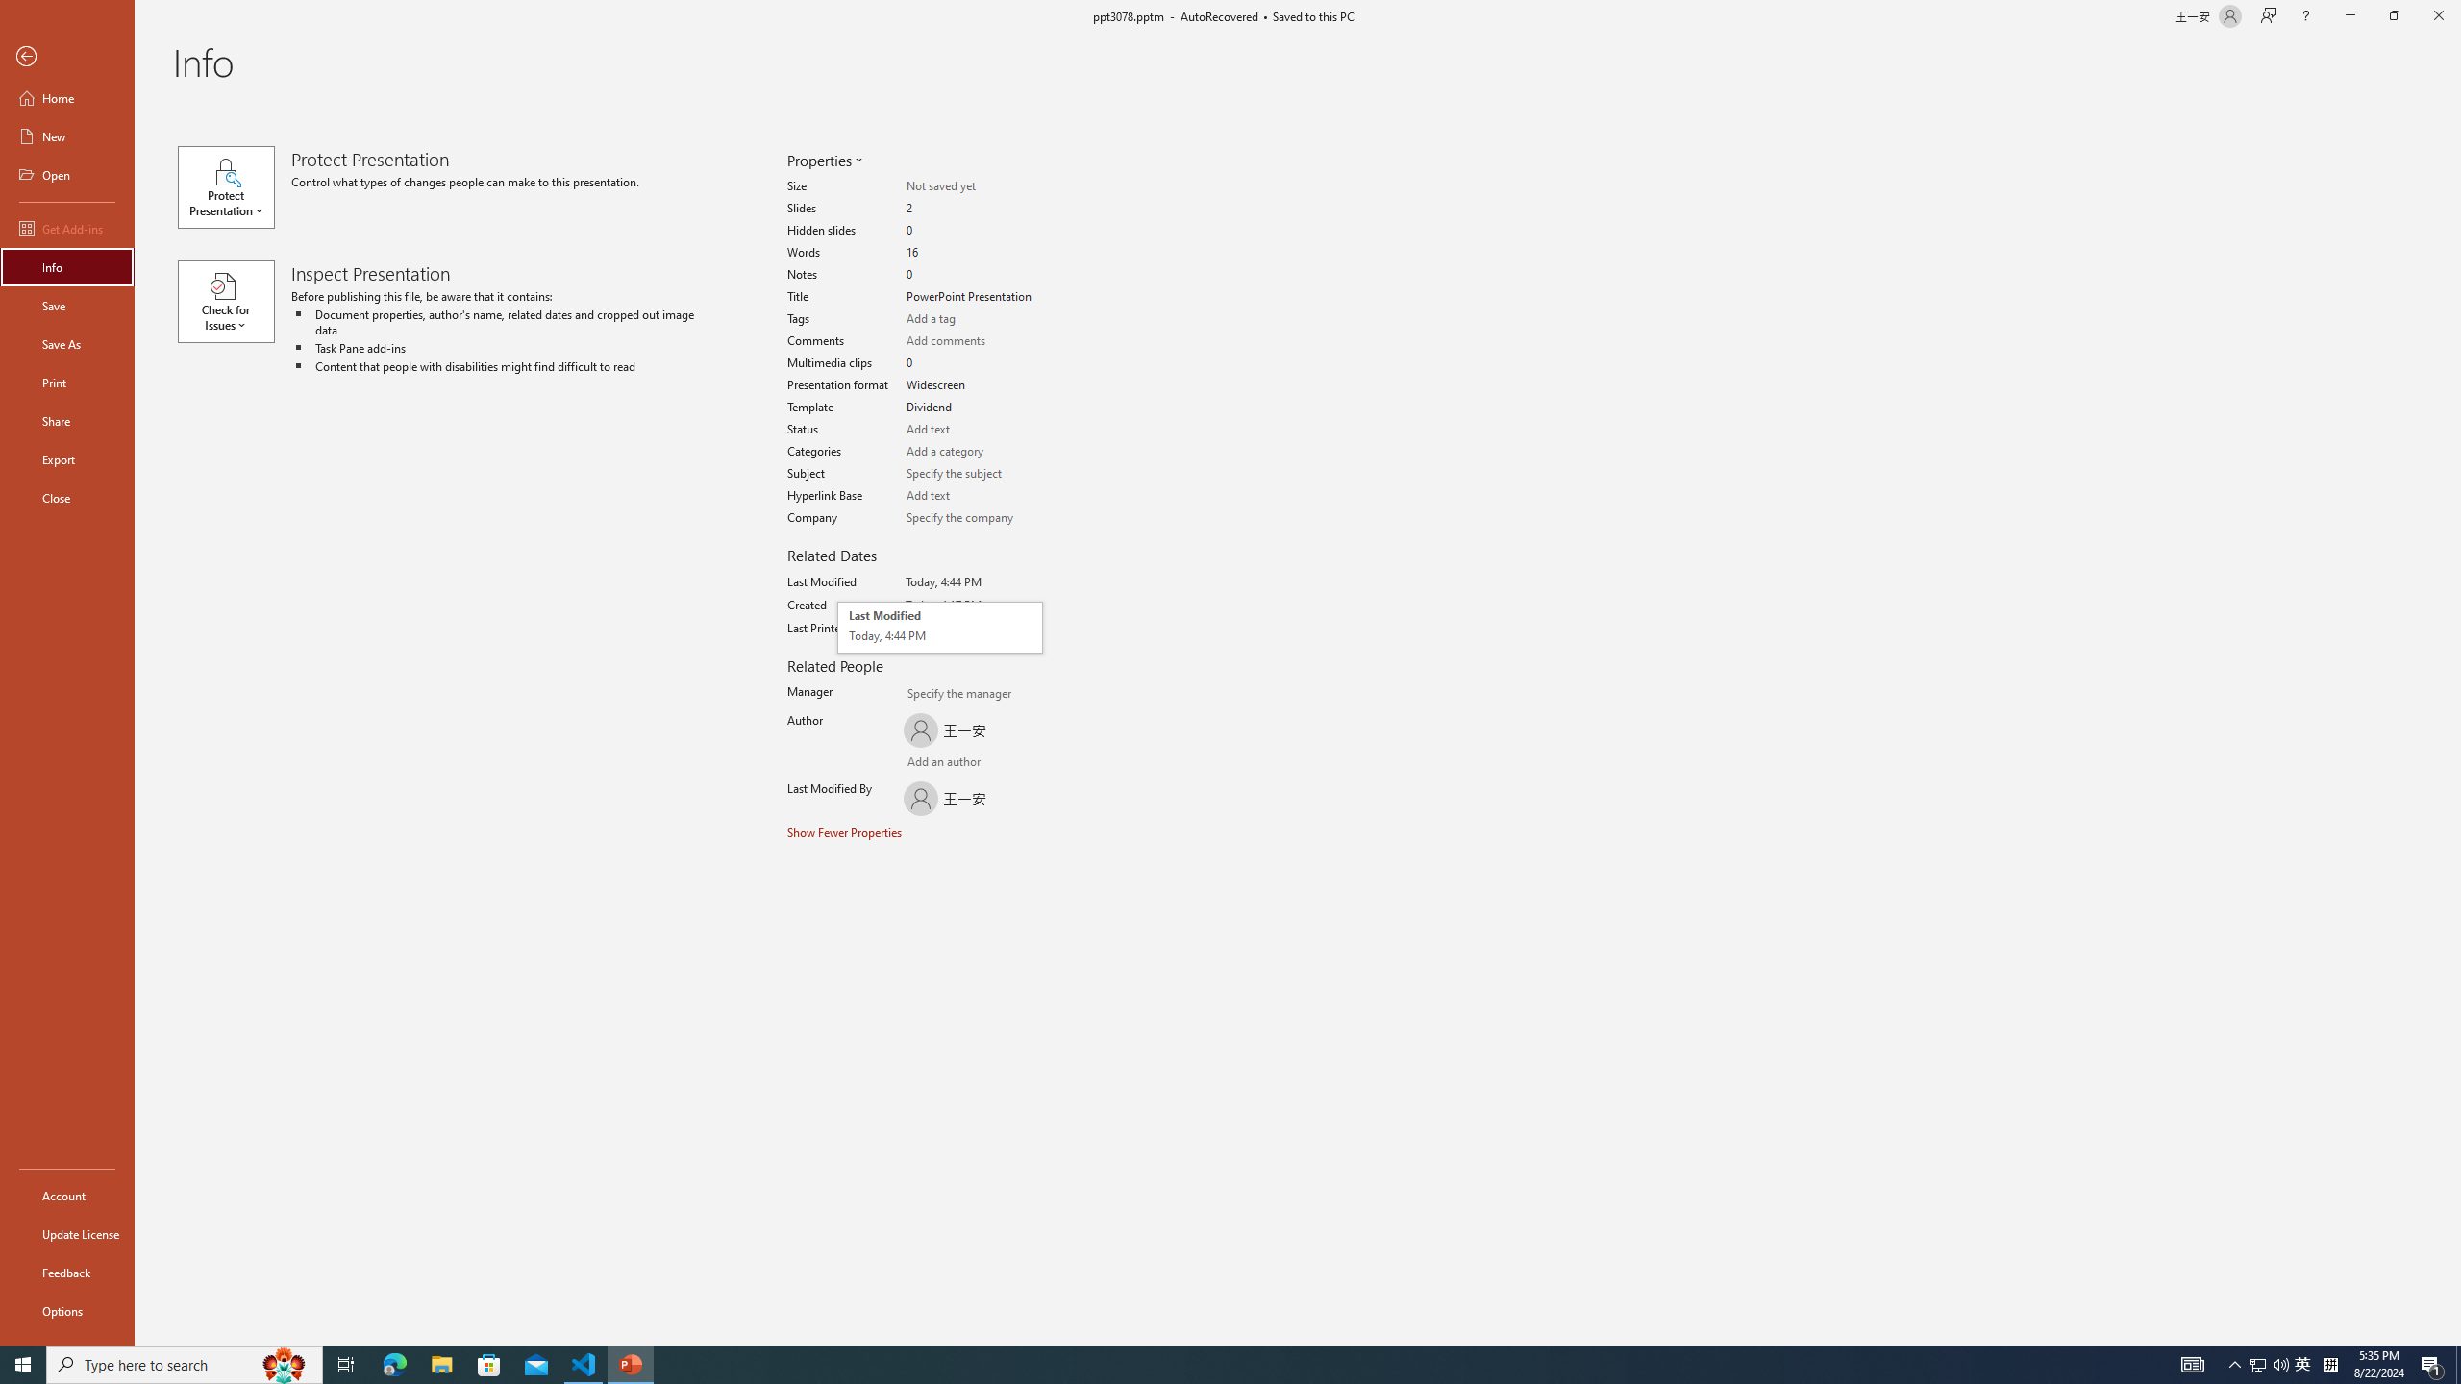 The width and height of the screenshot is (2461, 1384). I want to click on New, so click(67, 136).